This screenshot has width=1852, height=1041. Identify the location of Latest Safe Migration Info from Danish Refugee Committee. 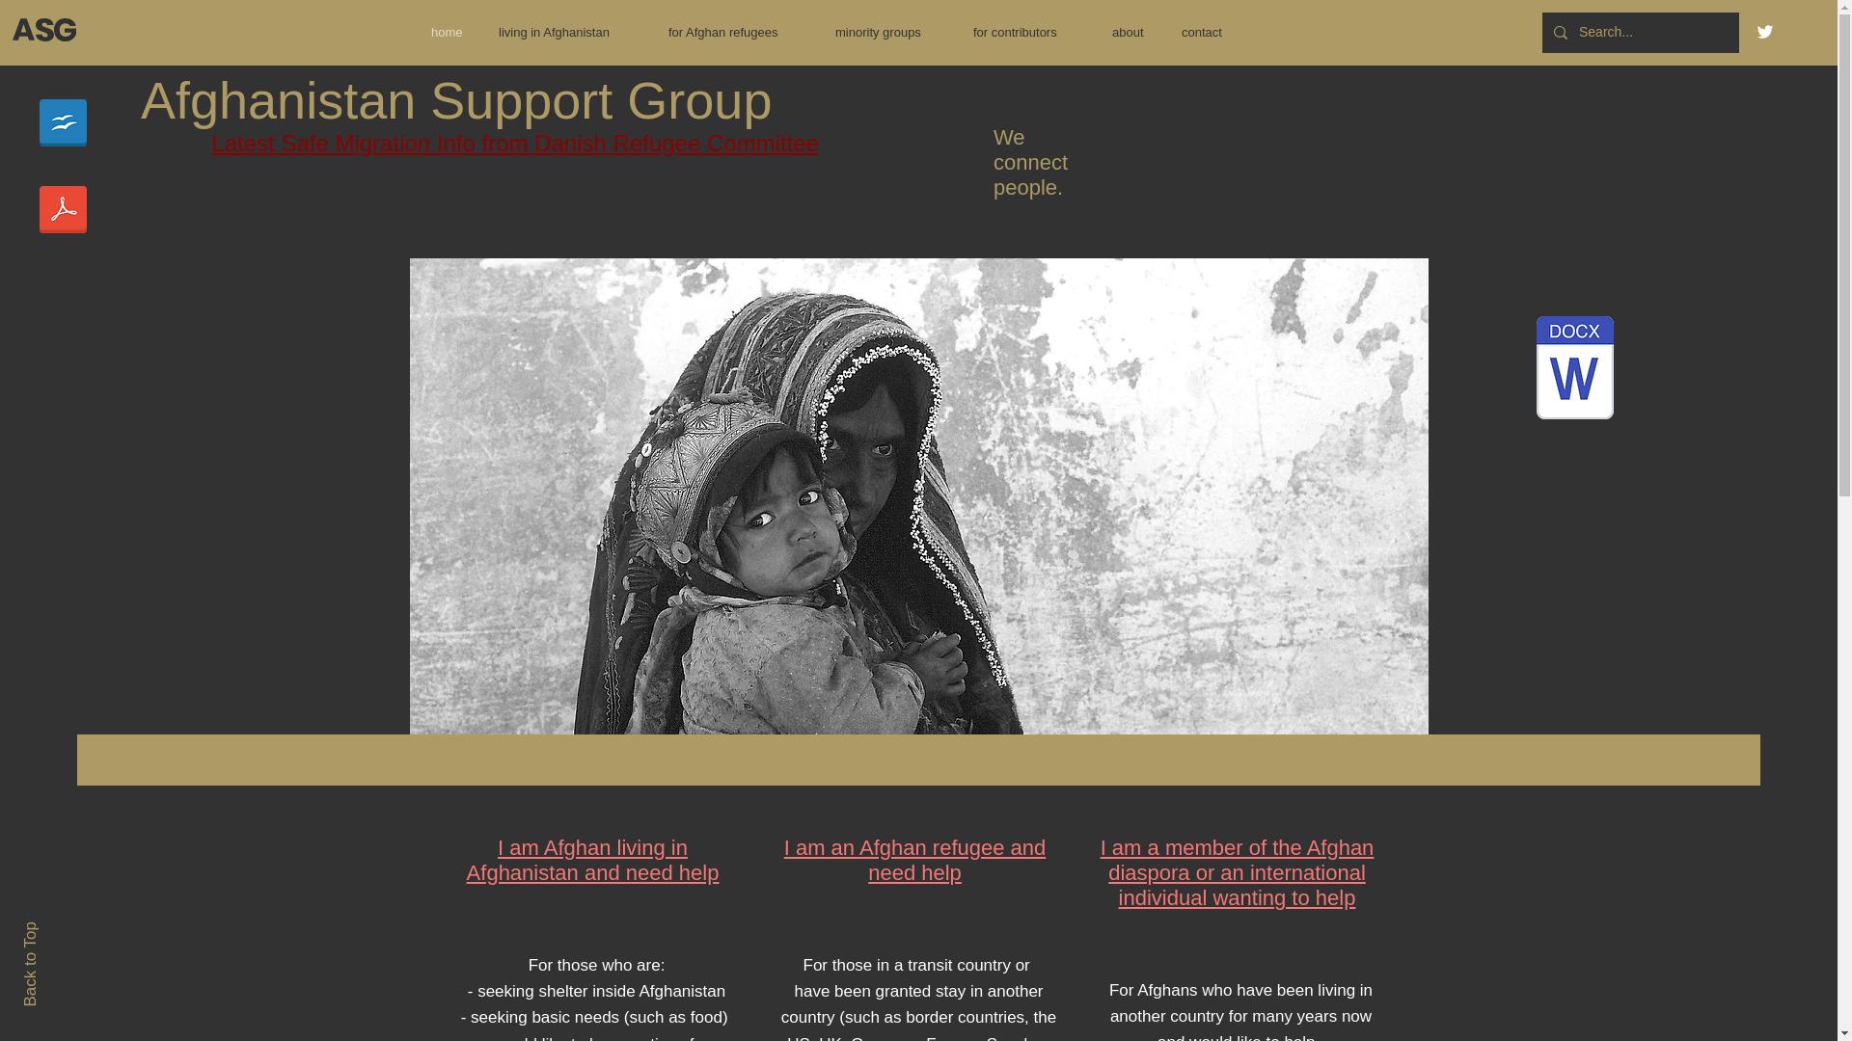
(514, 143).